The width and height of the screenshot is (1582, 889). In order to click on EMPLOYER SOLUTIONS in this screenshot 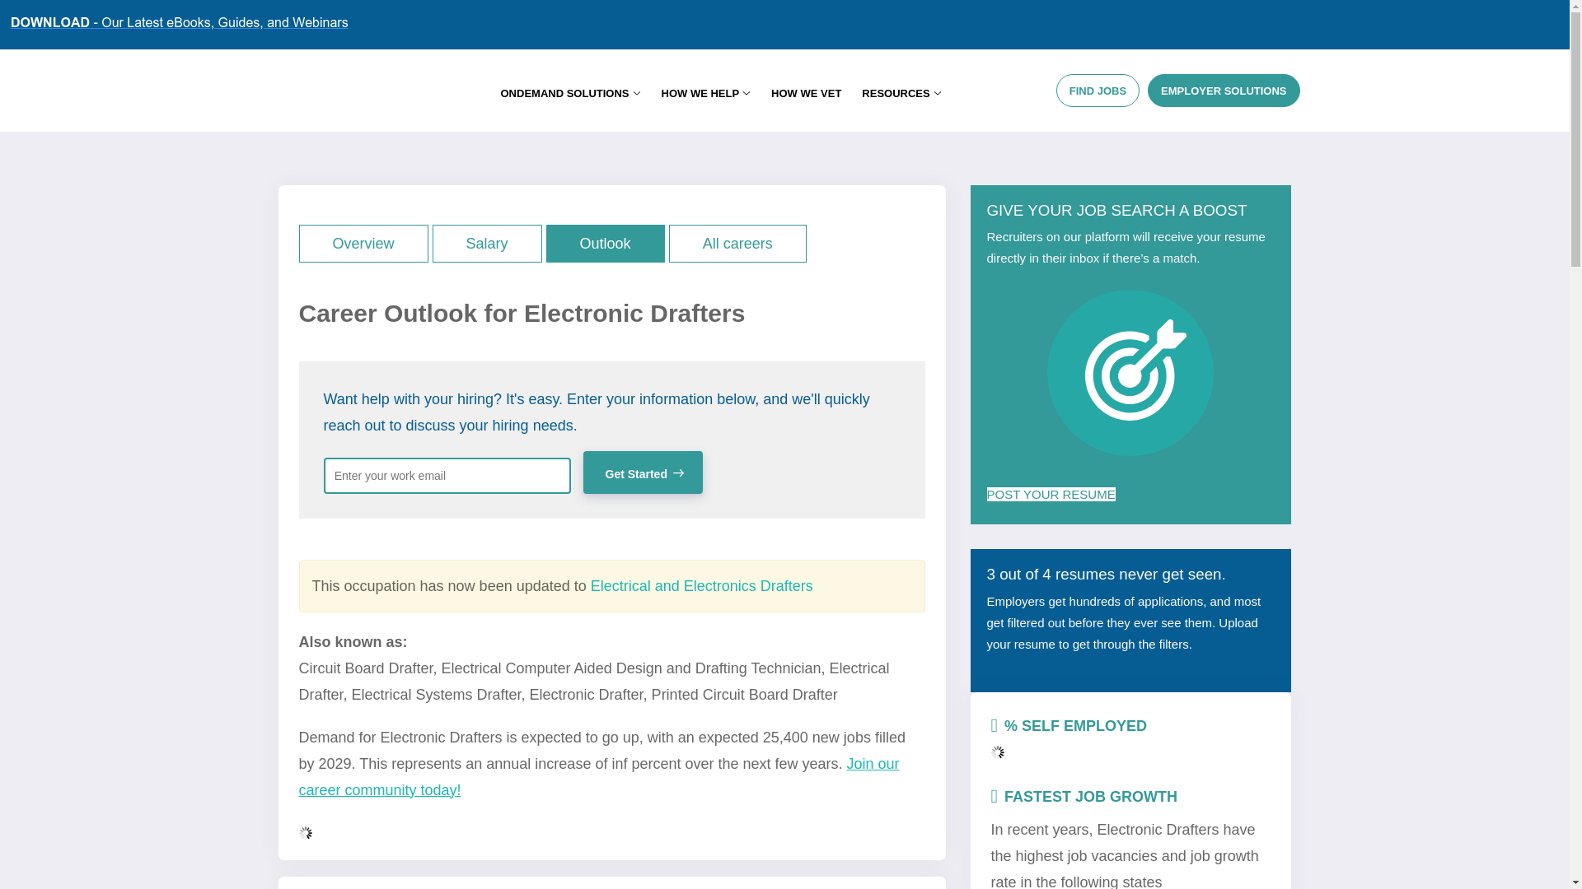, I will do `click(1223, 90)`.